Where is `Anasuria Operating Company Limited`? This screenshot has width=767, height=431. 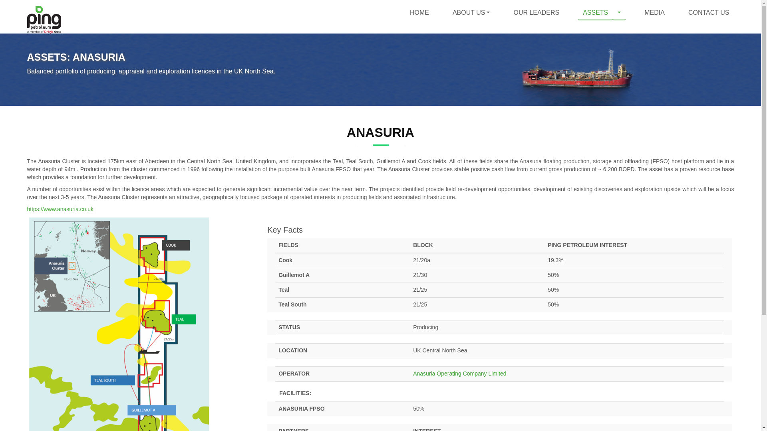 Anasuria Operating Company Limited is located at coordinates (459, 373).